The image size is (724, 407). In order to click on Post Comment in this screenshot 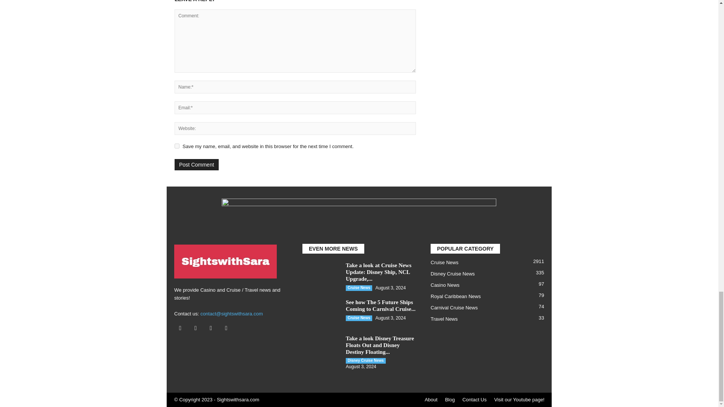, I will do `click(196, 165)`.